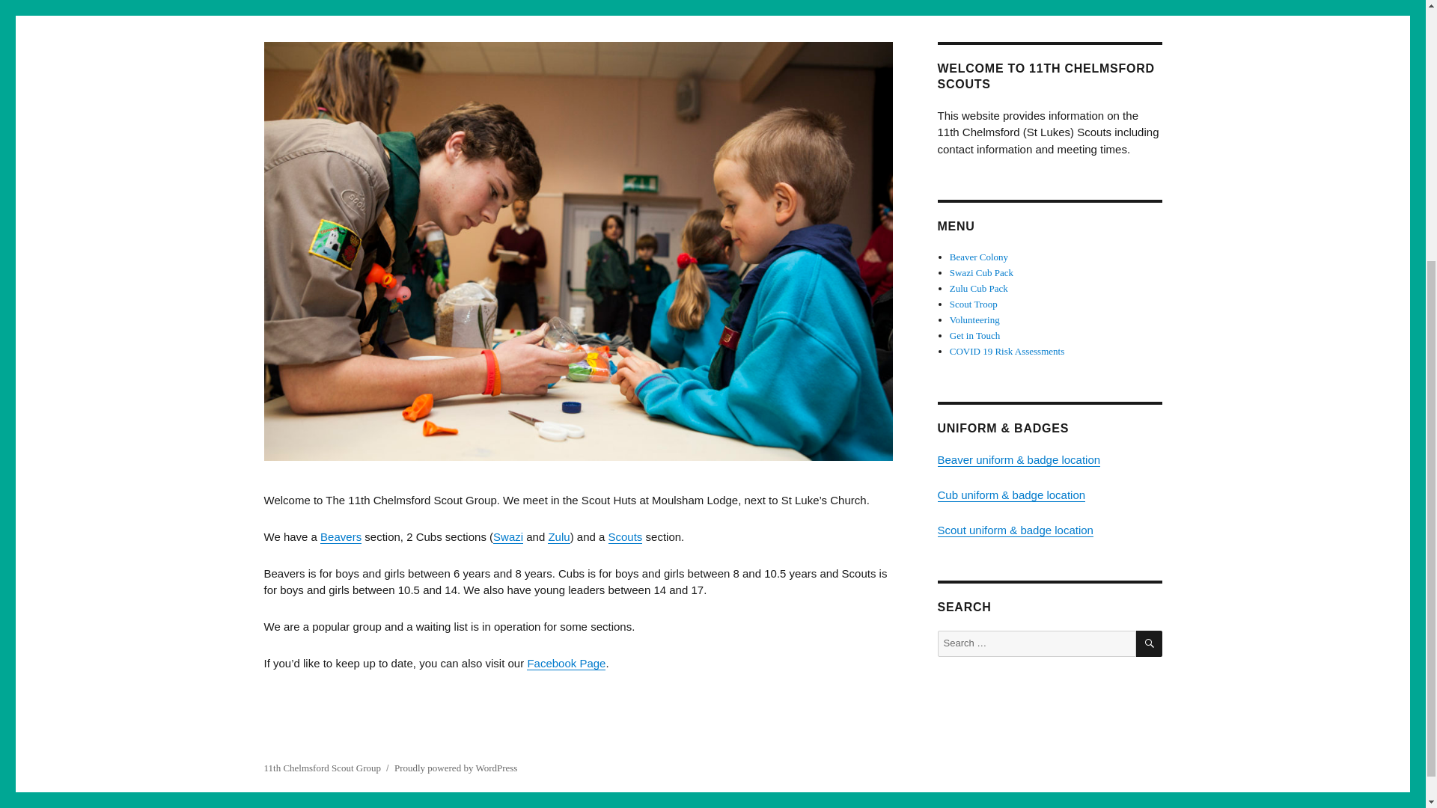 The width and height of the screenshot is (1437, 808). I want to click on Zulu Cub Pack, so click(979, 289).